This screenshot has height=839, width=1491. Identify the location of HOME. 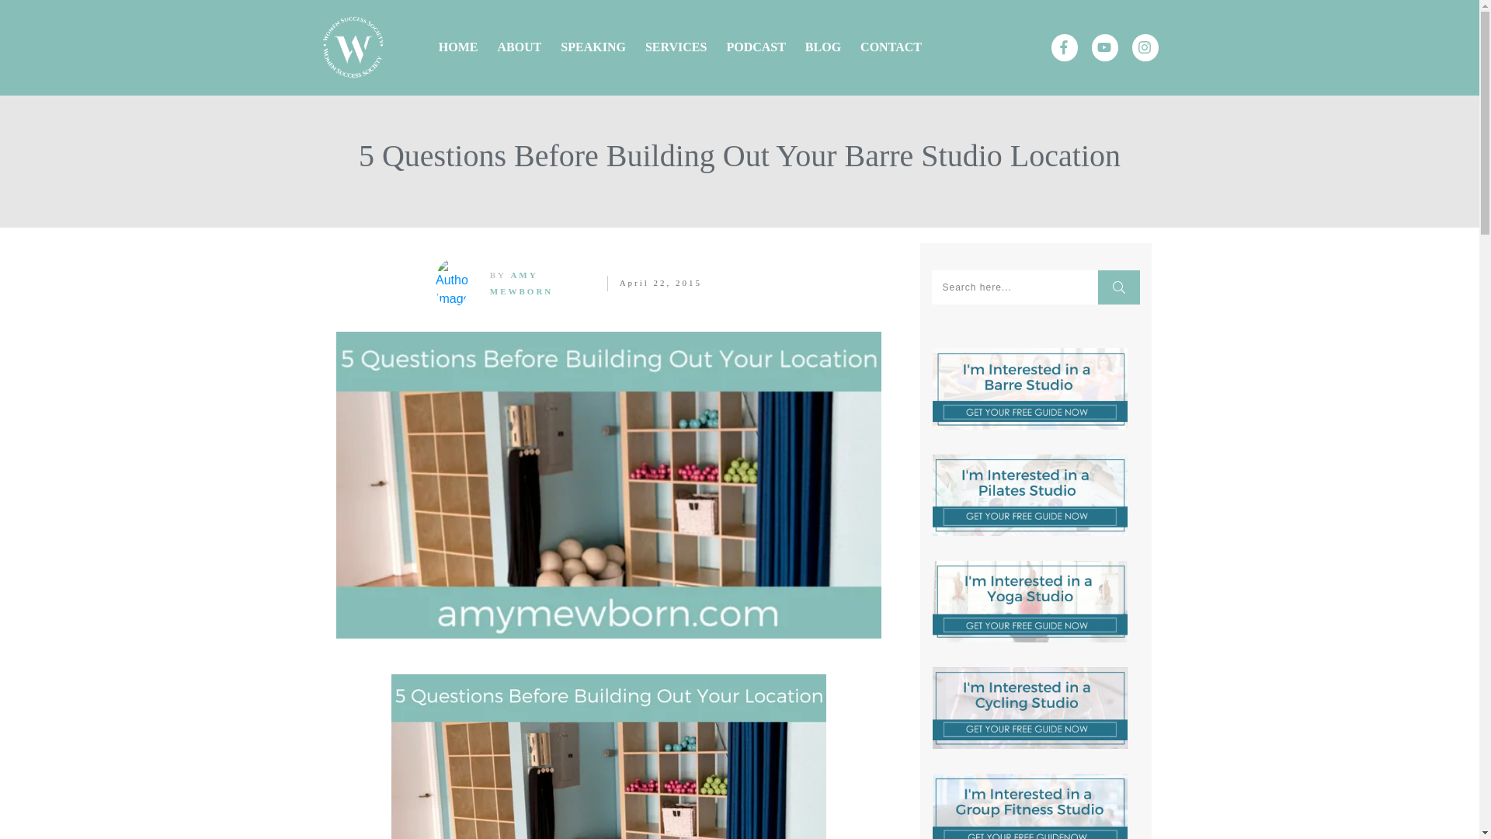
(458, 47).